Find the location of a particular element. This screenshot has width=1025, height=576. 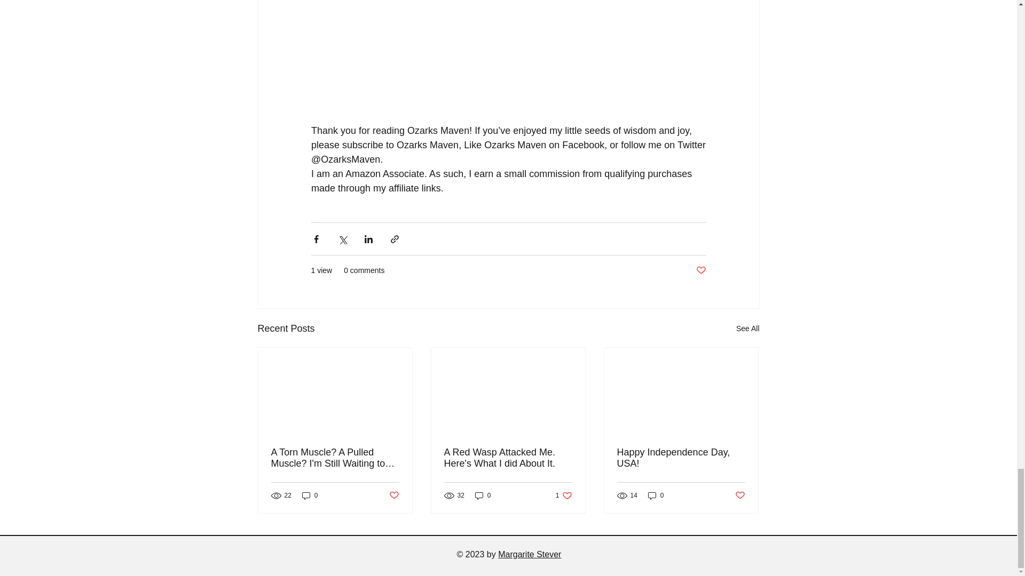

Post not marked as liked is located at coordinates (681, 458).